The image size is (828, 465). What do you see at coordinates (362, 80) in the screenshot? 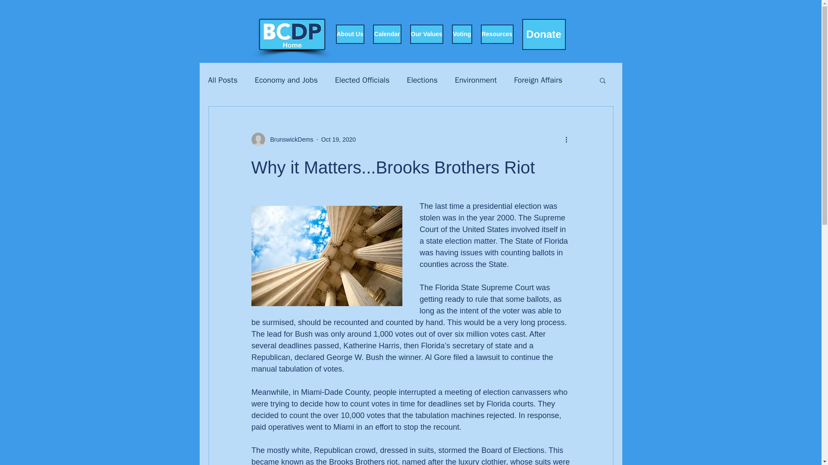
I see `Elected Officials` at bounding box center [362, 80].